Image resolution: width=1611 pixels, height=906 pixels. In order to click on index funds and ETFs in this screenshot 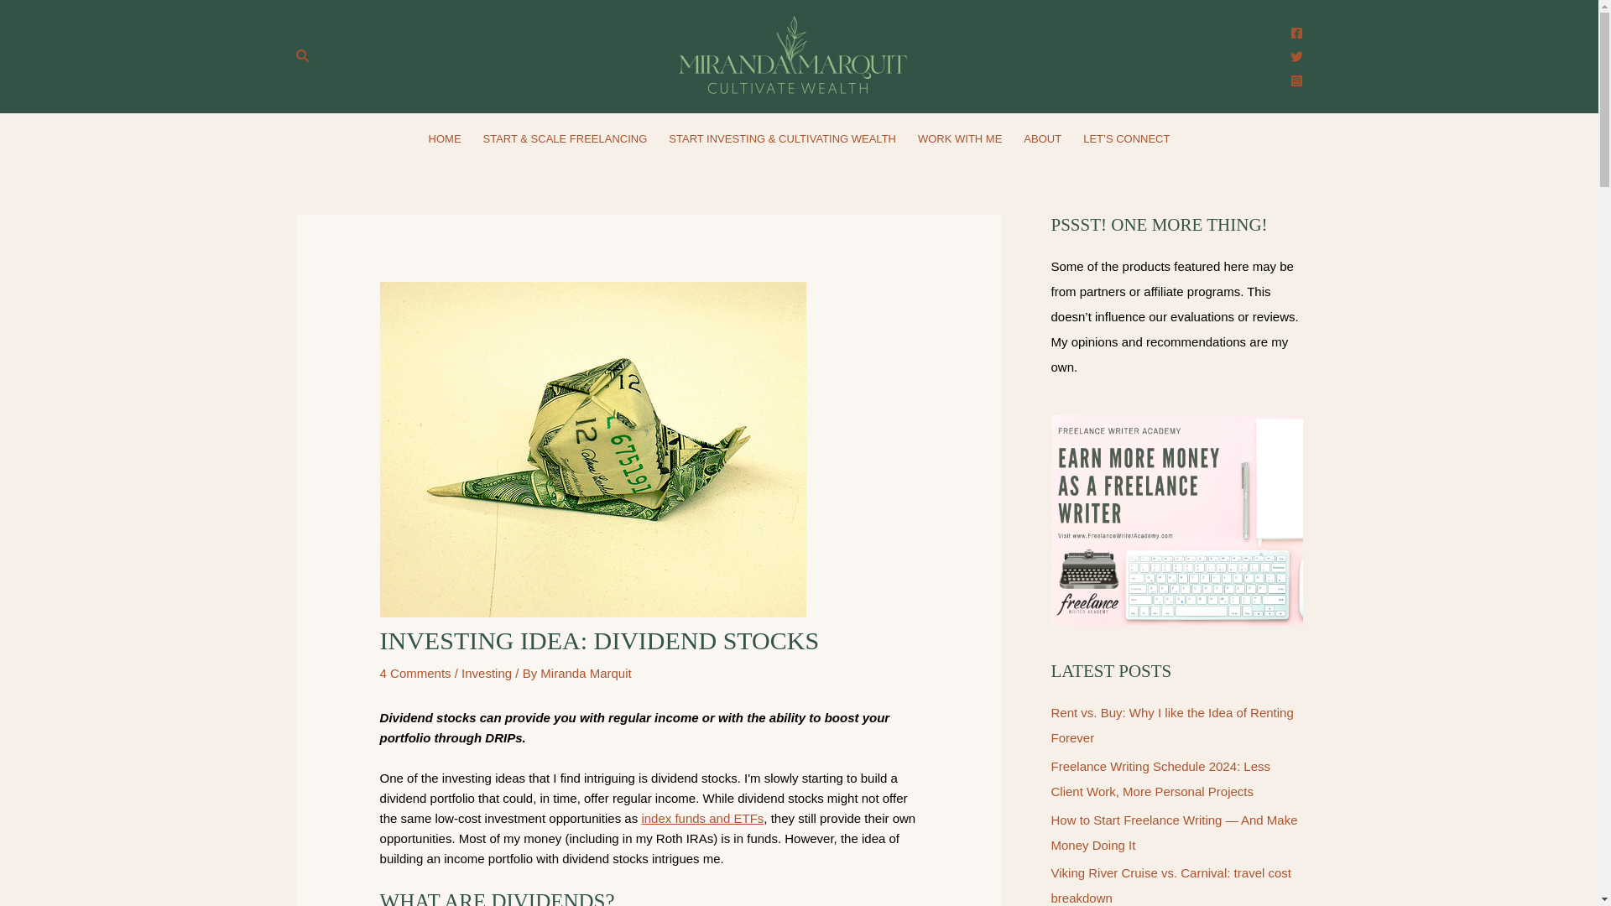, I will do `click(702, 817)`.